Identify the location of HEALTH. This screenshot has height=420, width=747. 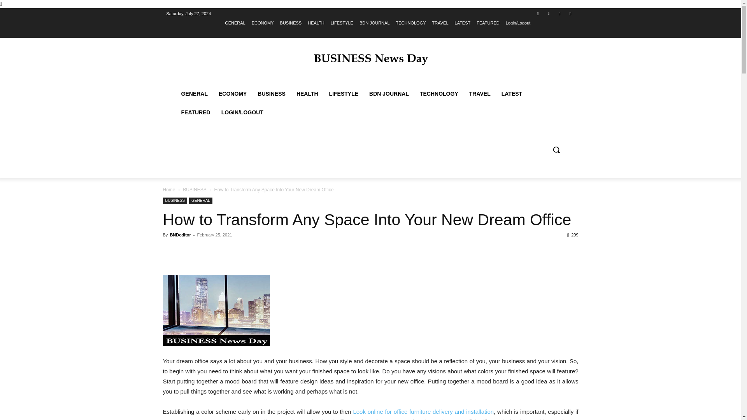
(316, 23).